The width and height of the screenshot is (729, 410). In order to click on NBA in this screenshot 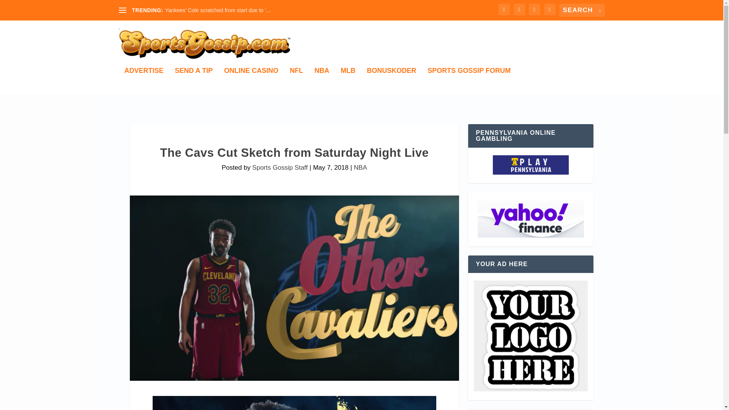, I will do `click(360, 168)`.